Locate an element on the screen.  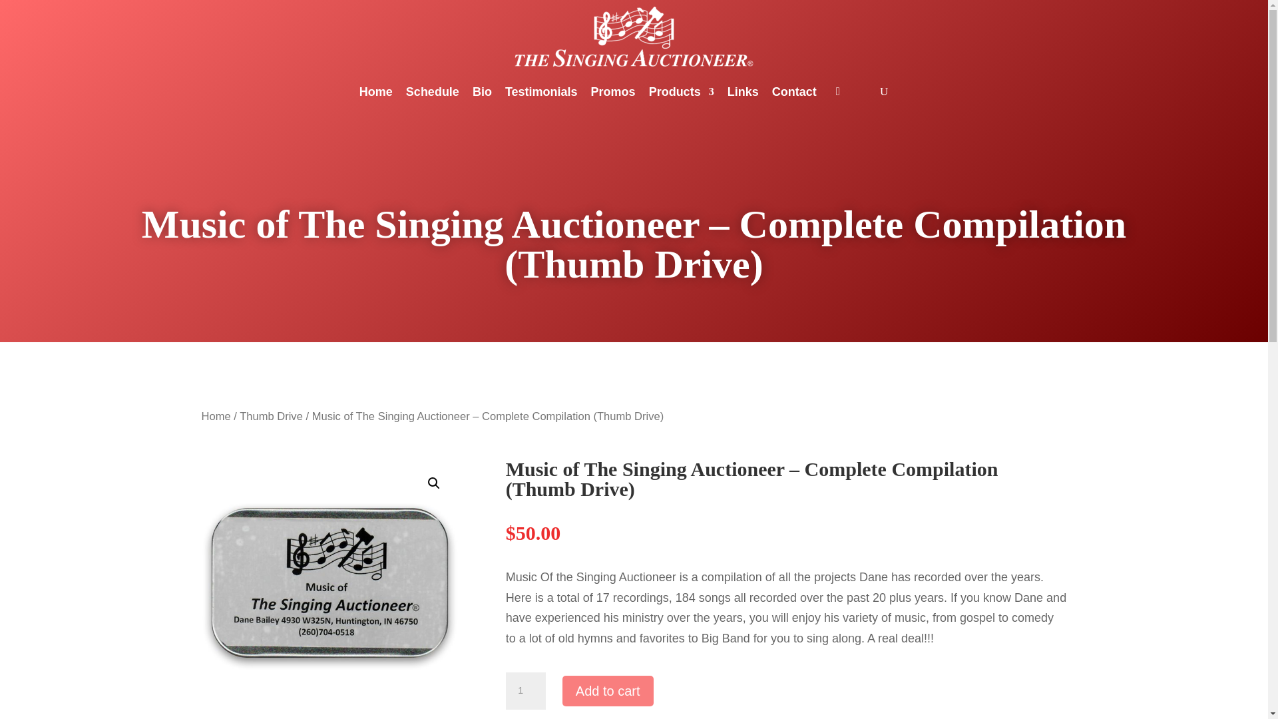
Contact is located at coordinates (793, 92).